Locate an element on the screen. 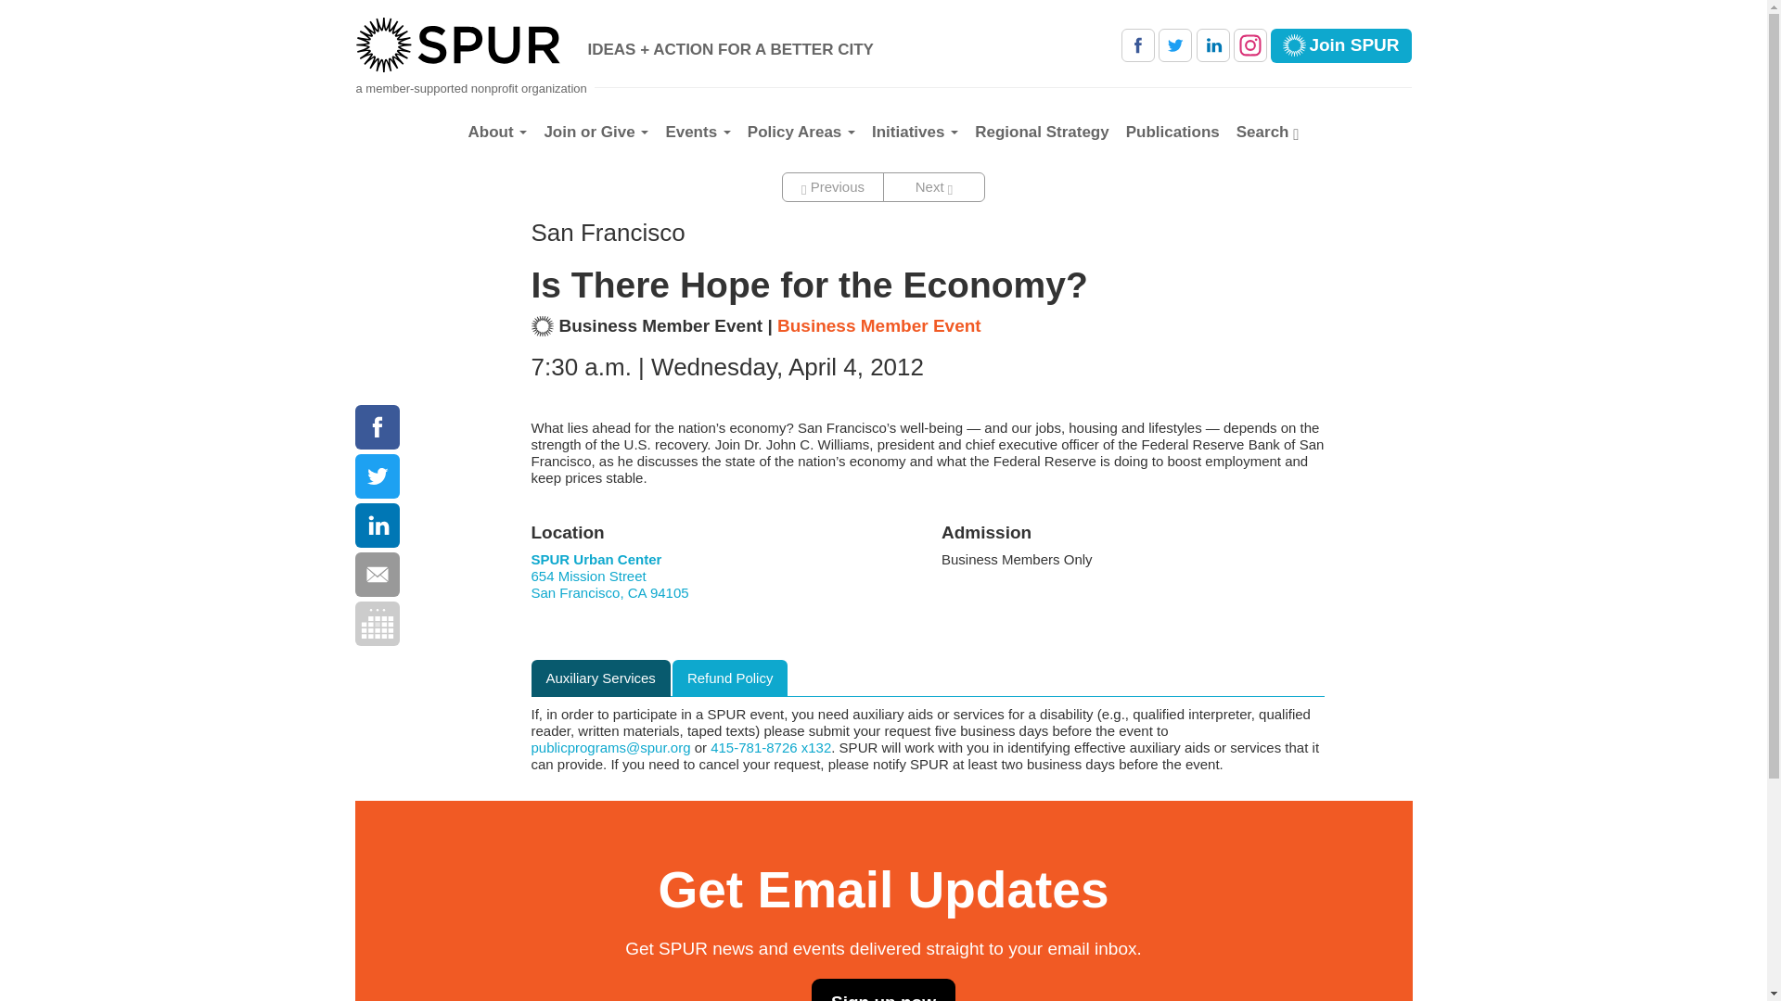 The height and width of the screenshot is (1001, 1781). Follow SPUR on Twitter is located at coordinates (1174, 44).